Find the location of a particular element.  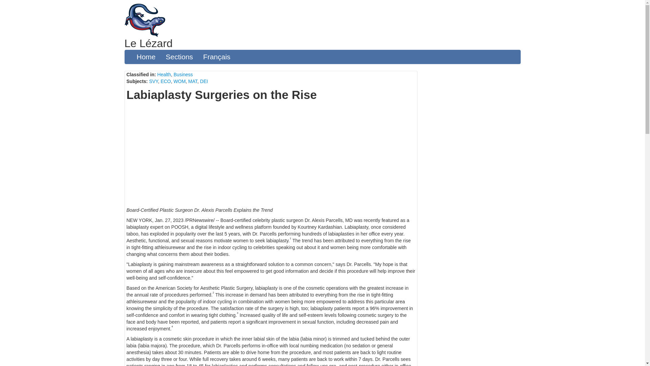

SVY is located at coordinates (153, 81).